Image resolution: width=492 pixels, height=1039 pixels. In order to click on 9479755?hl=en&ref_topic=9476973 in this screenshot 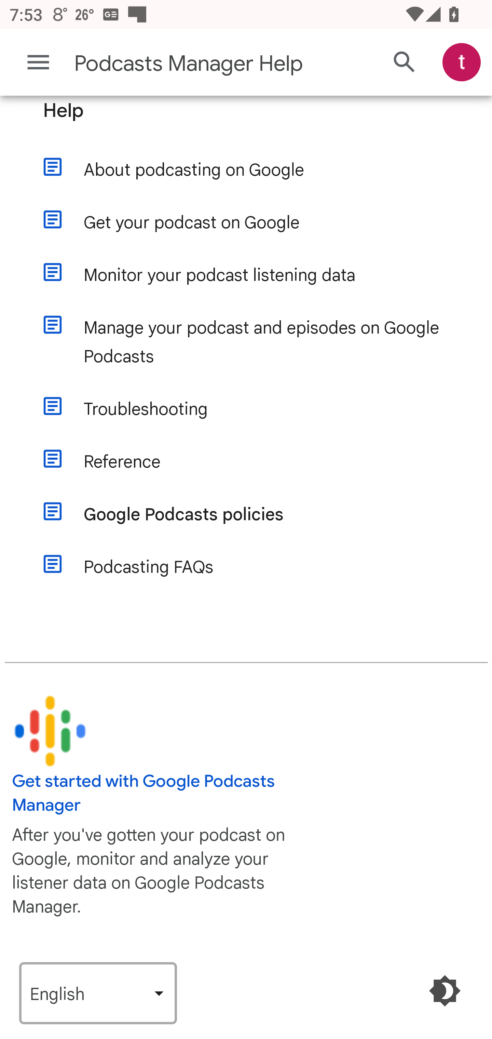, I will do `click(50, 731)`.